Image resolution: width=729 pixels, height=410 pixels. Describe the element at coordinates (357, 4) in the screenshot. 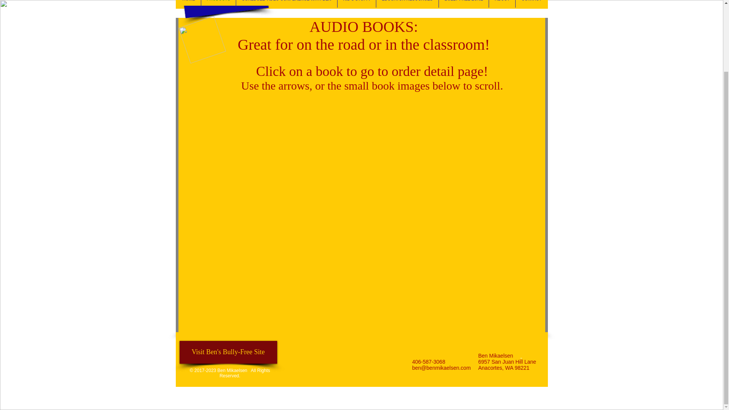

I see `KID'S STUFF!` at that location.